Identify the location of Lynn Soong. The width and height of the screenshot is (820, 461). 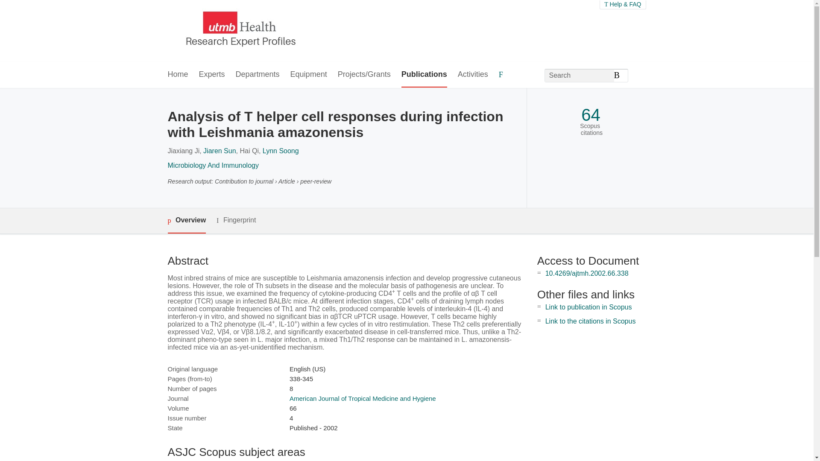
(281, 150).